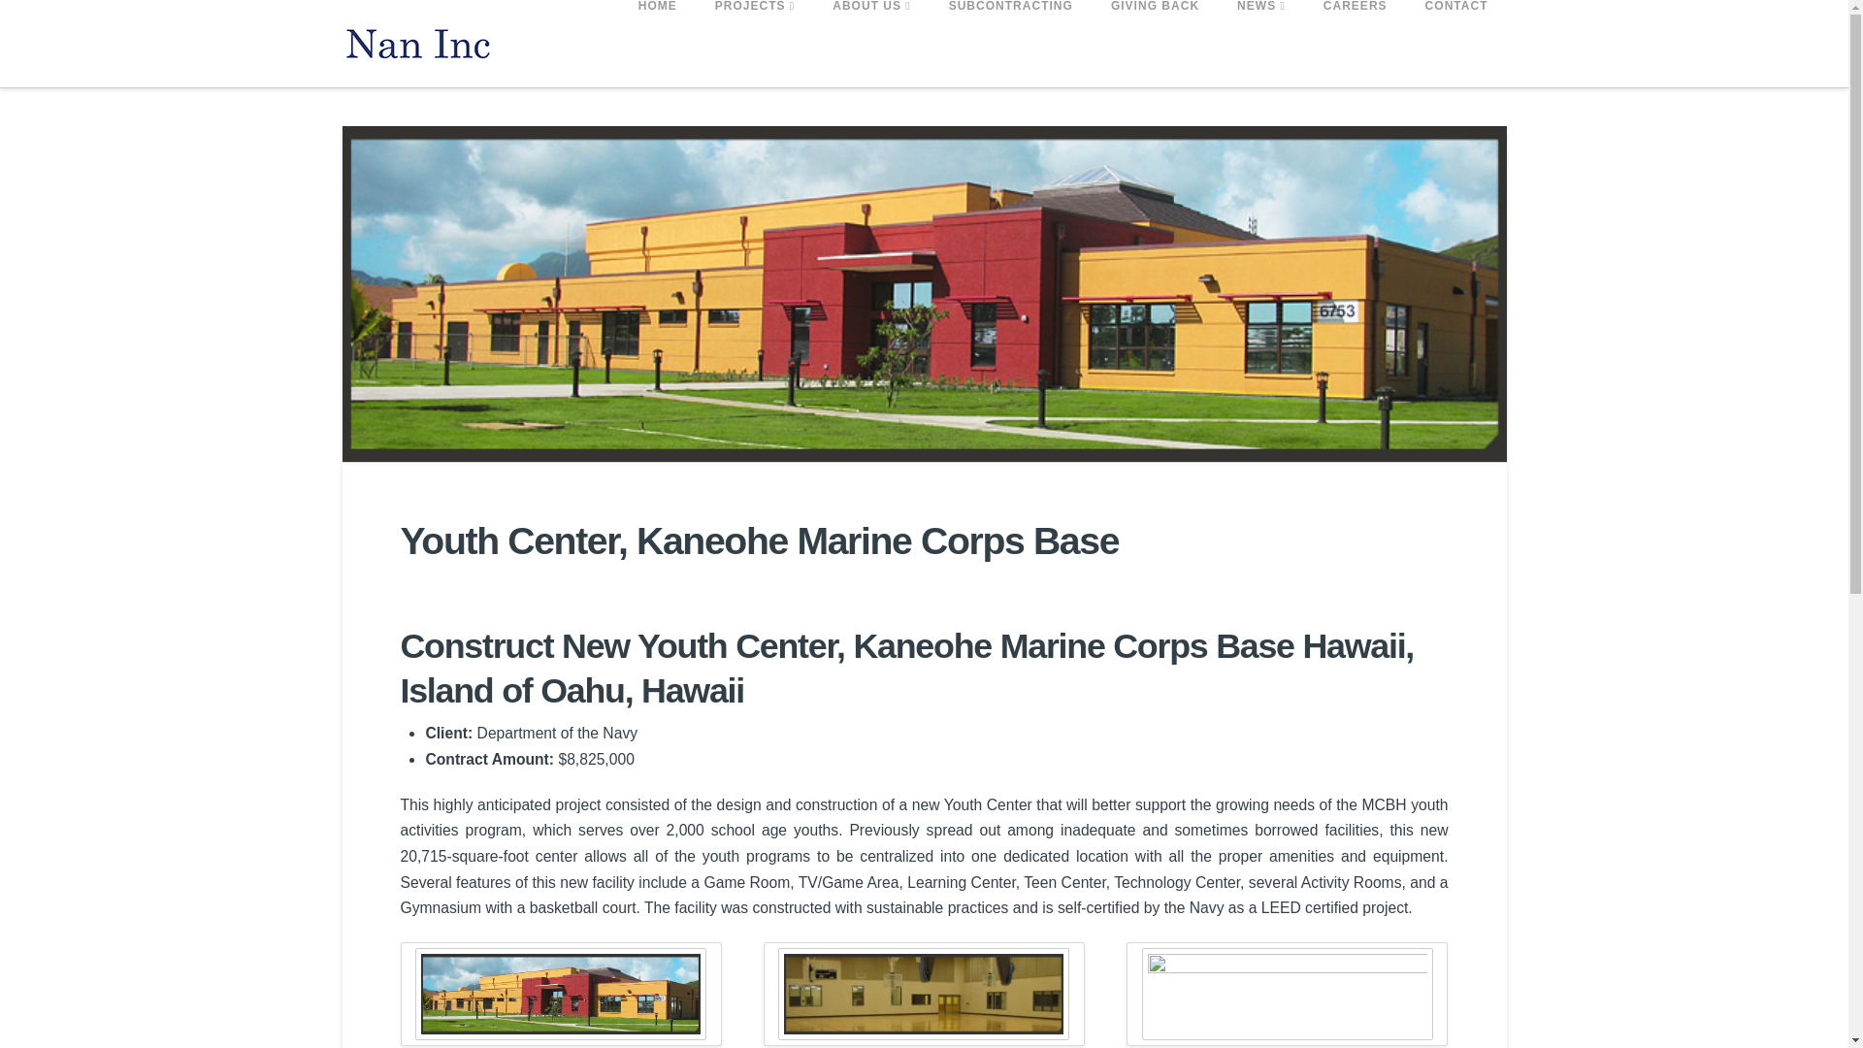  What do you see at coordinates (1456, 43) in the screenshot?
I see `CONTACT` at bounding box center [1456, 43].